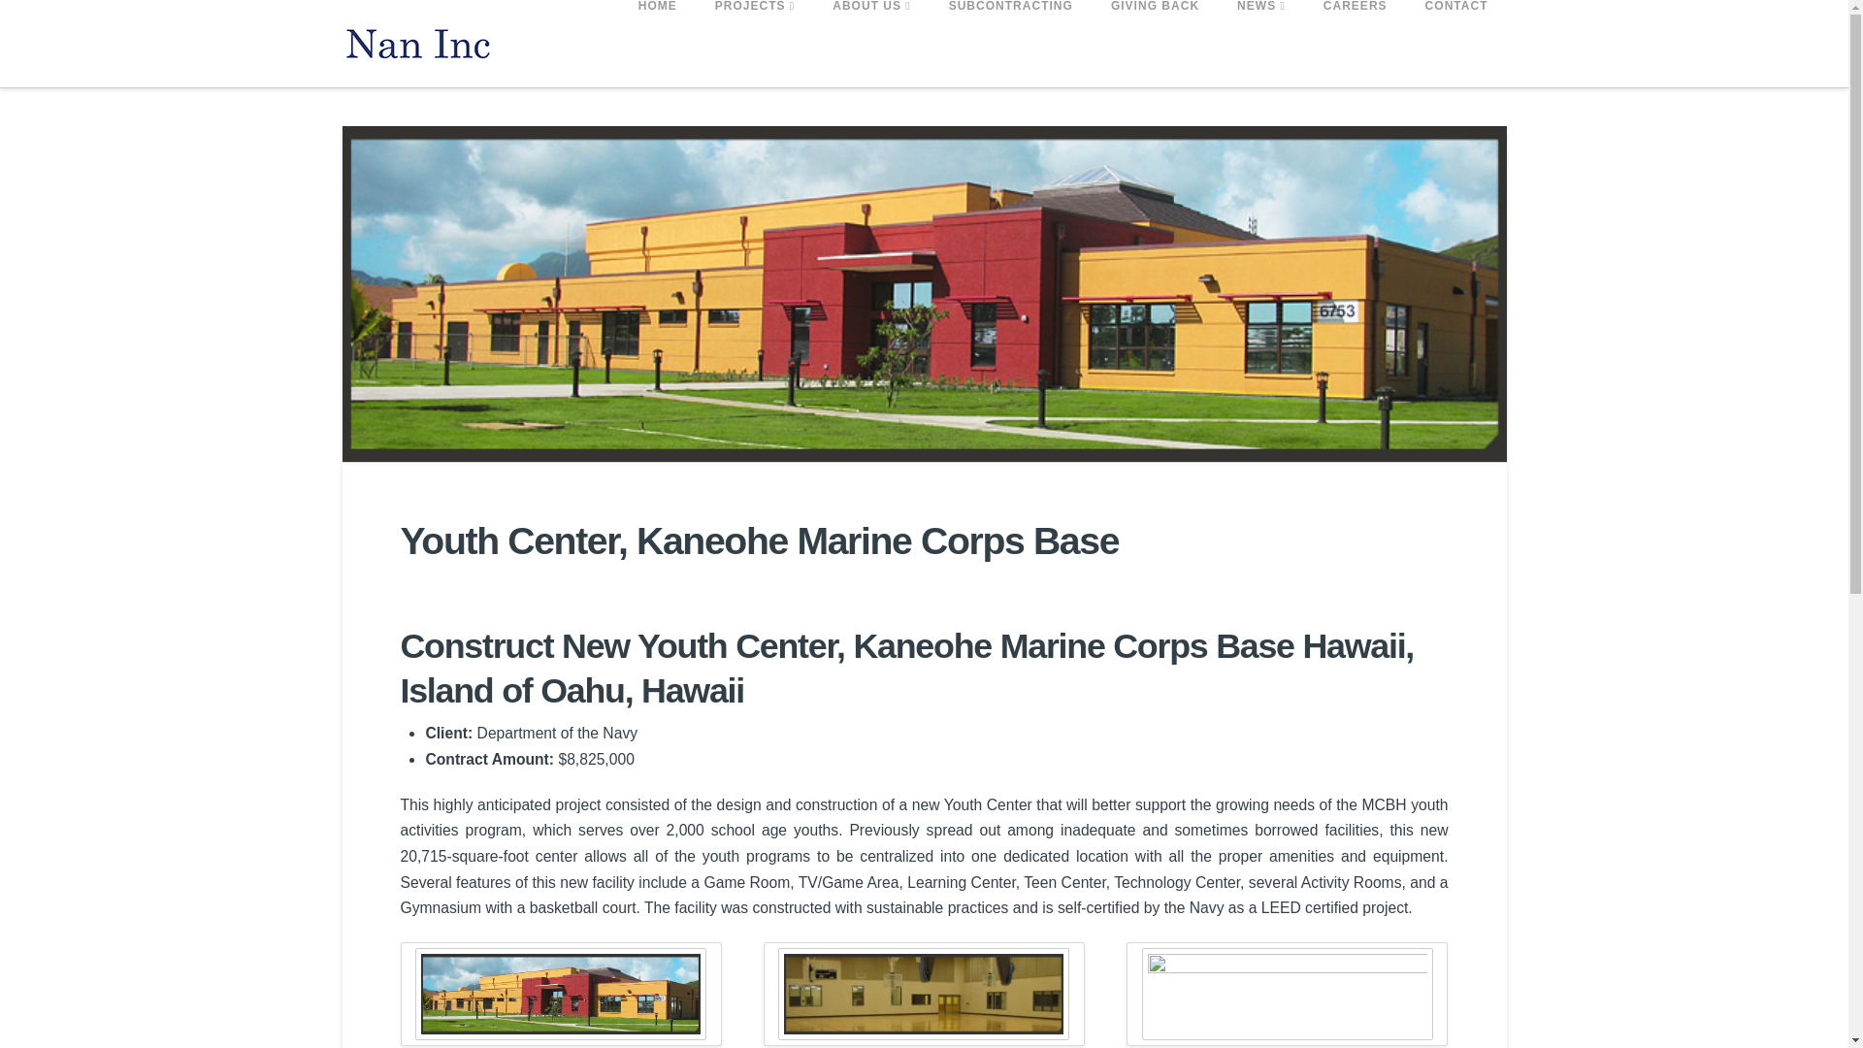  What do you see at coordinates (1456, 43) in the screenshot?
I see `CONTACT` at bounding box center [1456, 43].